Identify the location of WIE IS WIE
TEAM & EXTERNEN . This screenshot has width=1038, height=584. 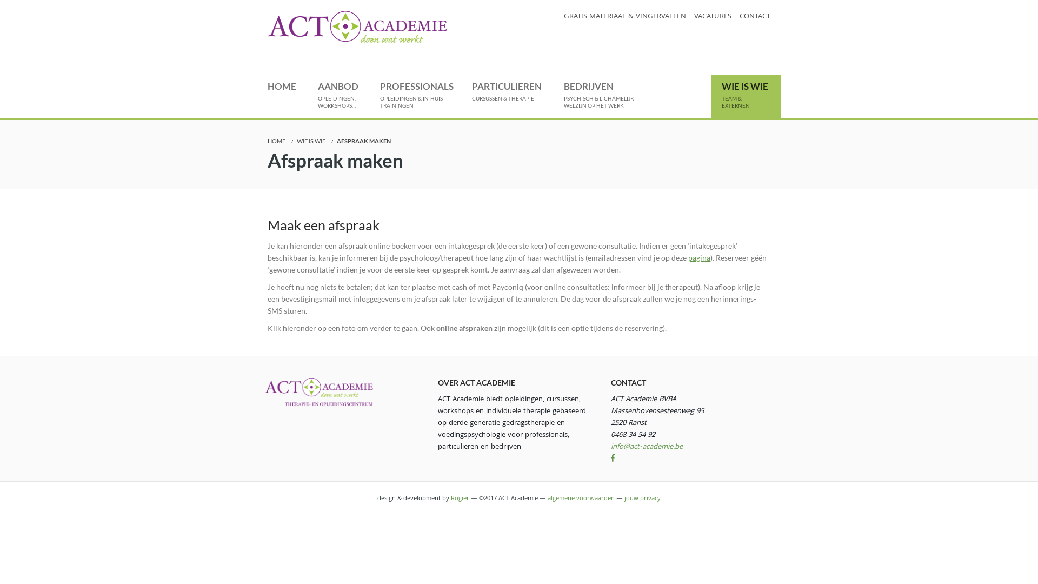
(746, 97).